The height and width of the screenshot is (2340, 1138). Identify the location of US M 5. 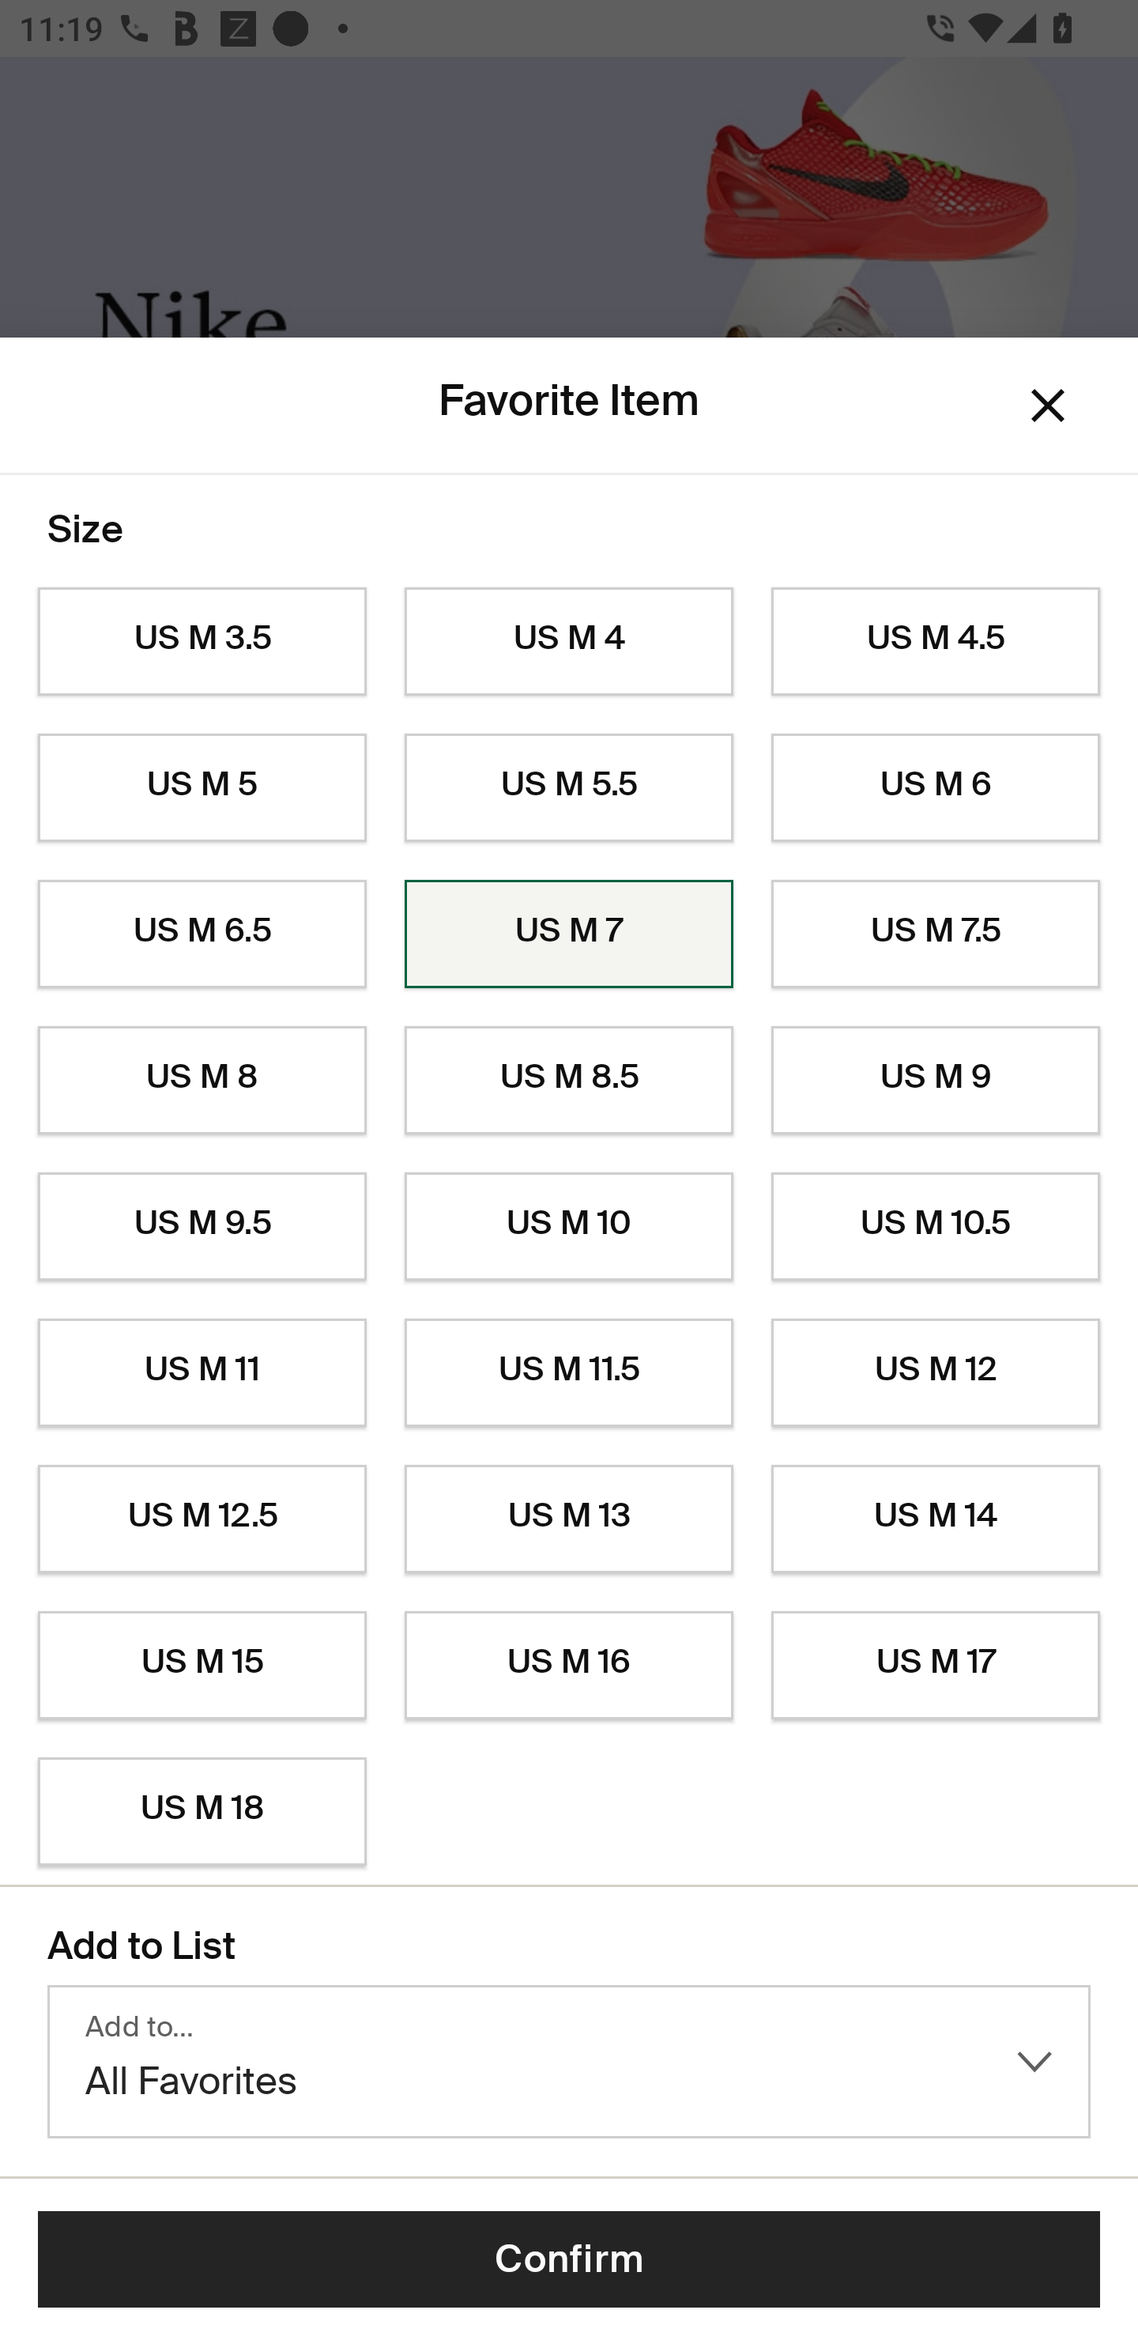
(202, 787).